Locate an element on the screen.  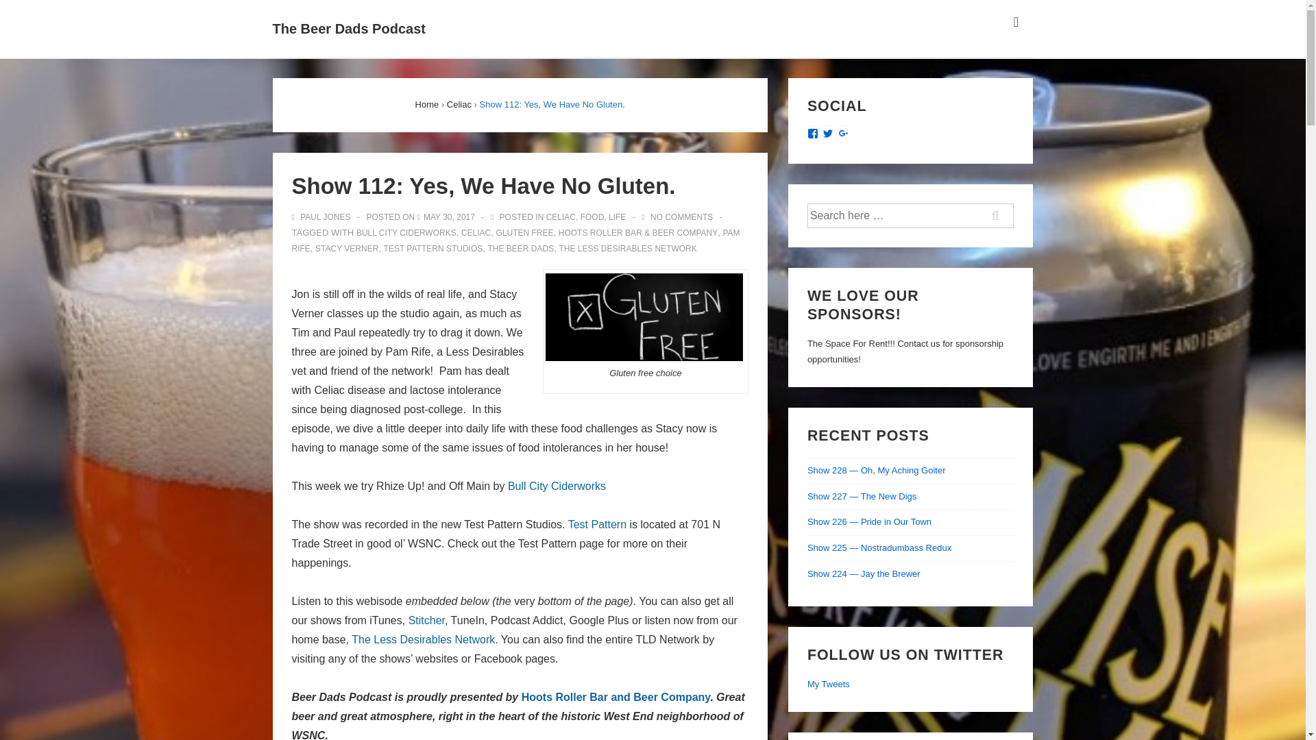
Bull City Ciderworks is located at coordinates (557, 486).